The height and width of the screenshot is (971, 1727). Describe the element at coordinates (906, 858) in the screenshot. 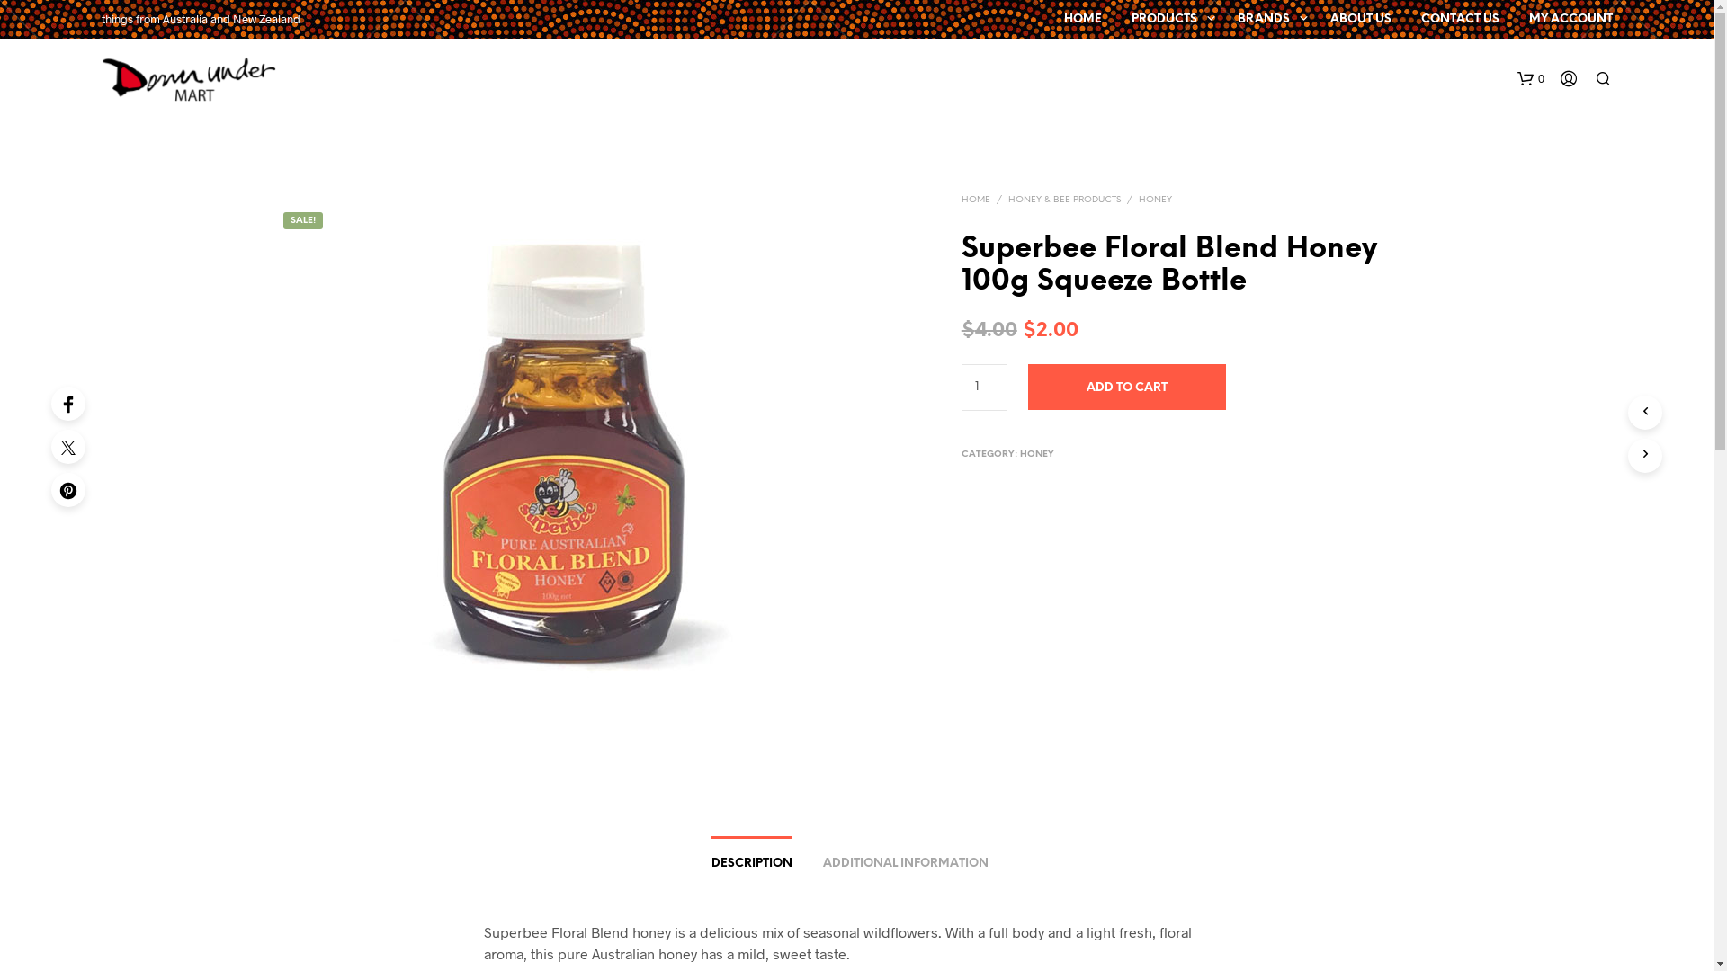

I see `ADDITIONAL INFORMATION` at that location.